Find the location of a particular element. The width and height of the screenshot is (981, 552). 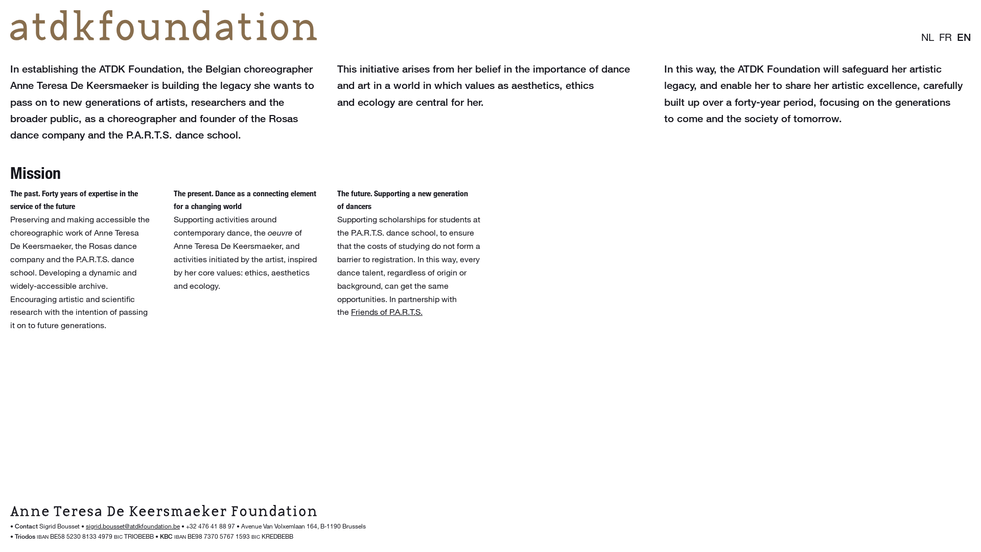

NL is located at coordinates (928, 37).